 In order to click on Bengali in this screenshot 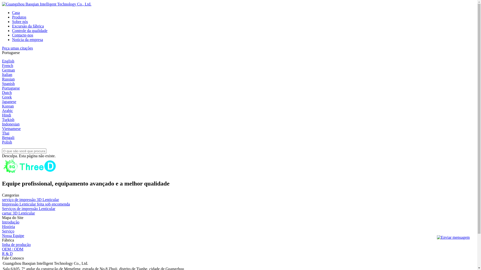, I will do `click(8, 137)`.